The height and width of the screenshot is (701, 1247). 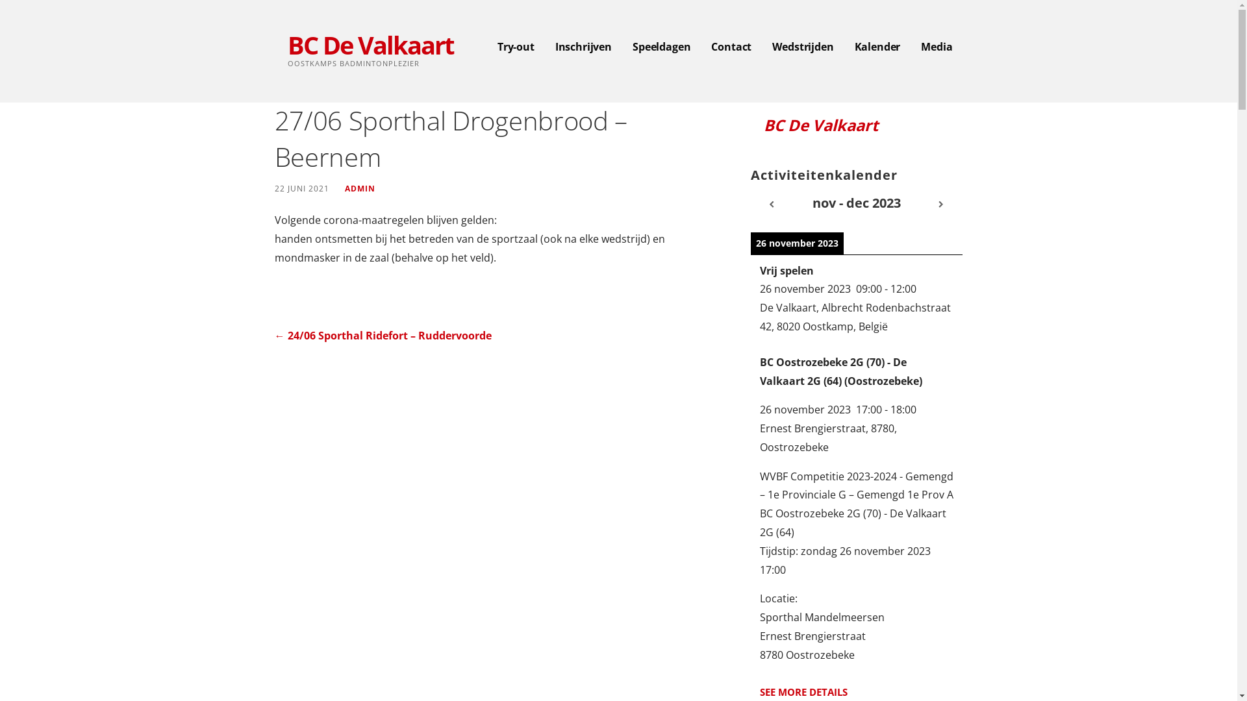 What do you see at coordinates (583, 47) in the screenshot?
I see `Inschrijven` at bounding box center [583, 47].